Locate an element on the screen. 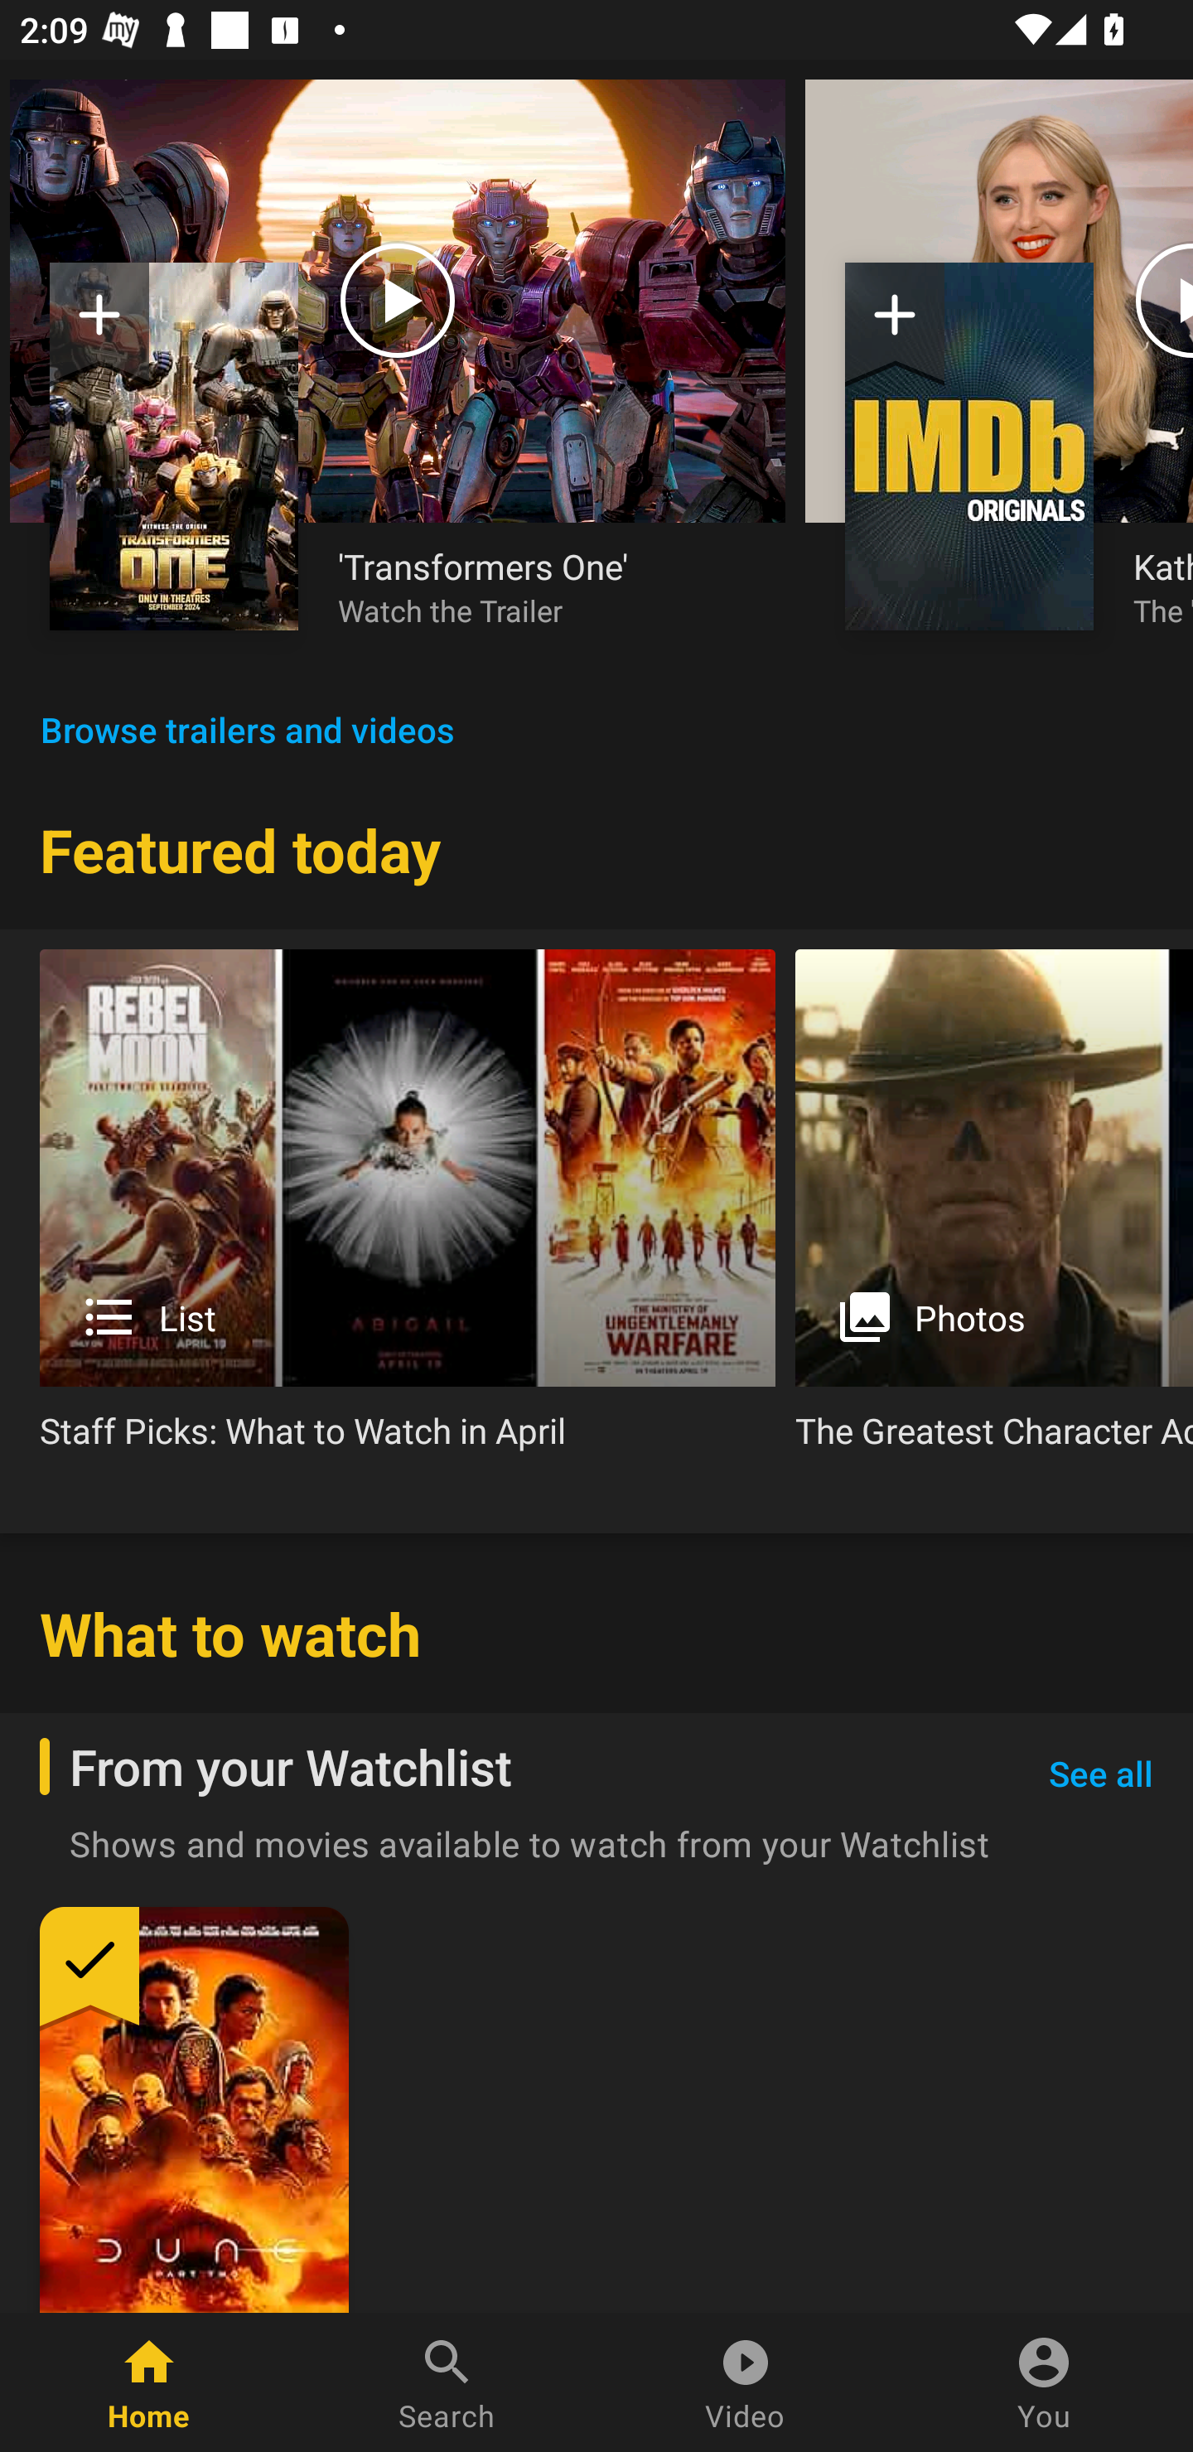  Photos The Greatest Character Actors of All Time is located at coordinates (994, 1211).